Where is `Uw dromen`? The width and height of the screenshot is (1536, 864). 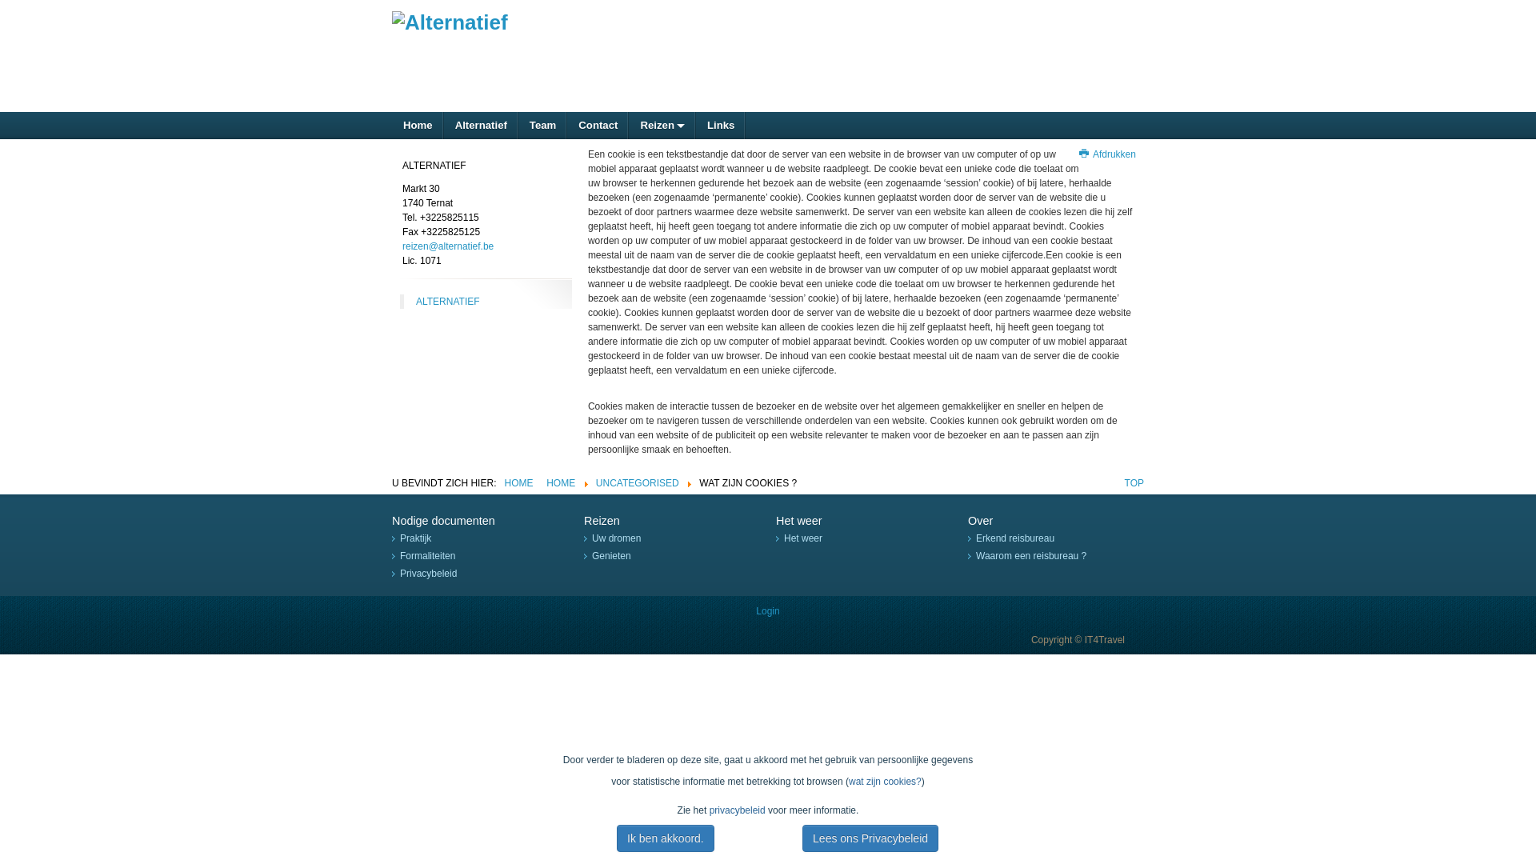 Uw dromen is located at coordinates (616, 538).